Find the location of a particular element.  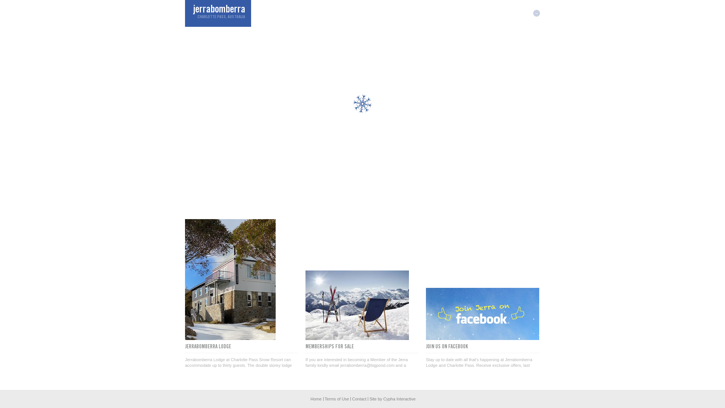

Home is located at coordinates (316, 399).